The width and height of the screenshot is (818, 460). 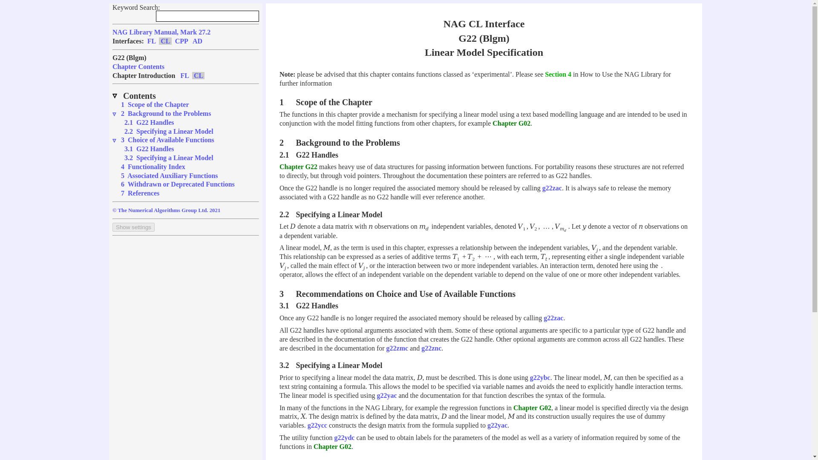 What do you see at coordinates (317, 425) in the screenshot?
I see `g22ycc` at bounding box center [317, 425].